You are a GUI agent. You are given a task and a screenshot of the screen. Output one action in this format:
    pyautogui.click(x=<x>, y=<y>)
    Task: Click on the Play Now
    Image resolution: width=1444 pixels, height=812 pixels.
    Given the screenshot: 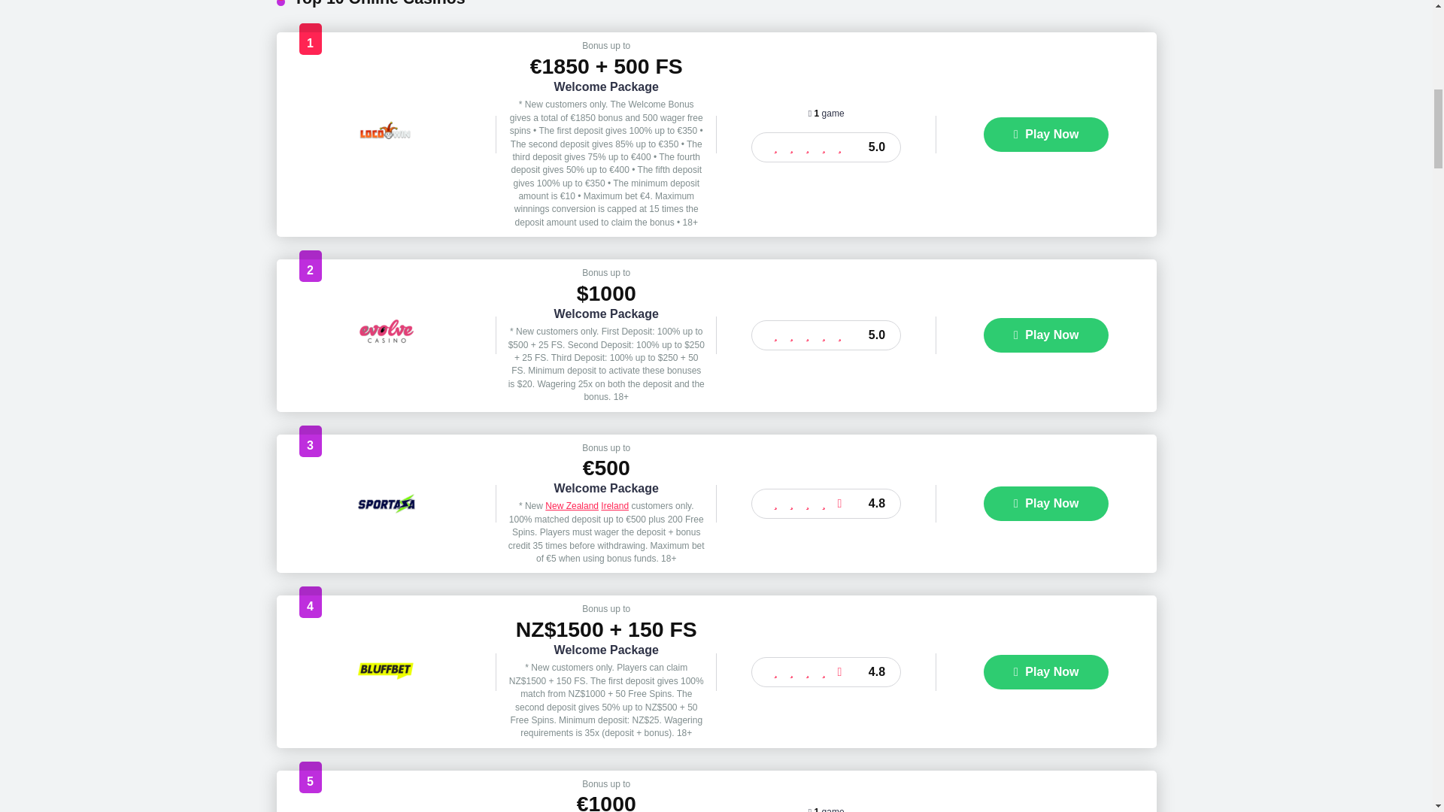 What is the action you would take?
    pyautogui.click(x=1045, y=335)
    